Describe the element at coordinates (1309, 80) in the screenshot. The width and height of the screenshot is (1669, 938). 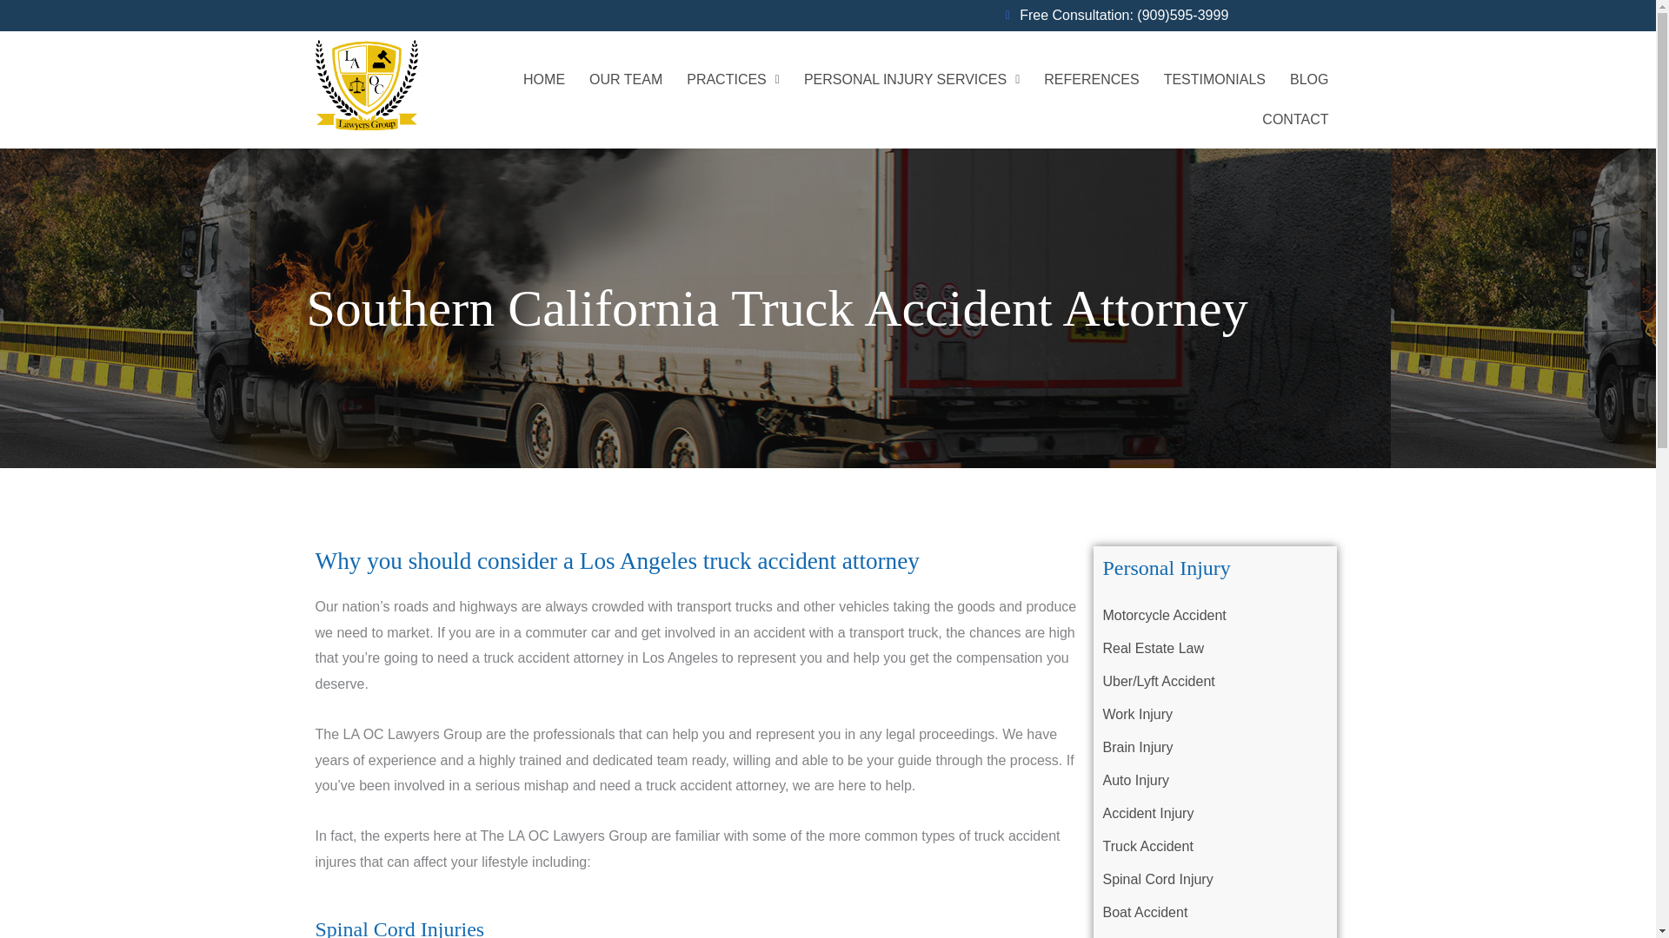
I see `BLOG` at that location.